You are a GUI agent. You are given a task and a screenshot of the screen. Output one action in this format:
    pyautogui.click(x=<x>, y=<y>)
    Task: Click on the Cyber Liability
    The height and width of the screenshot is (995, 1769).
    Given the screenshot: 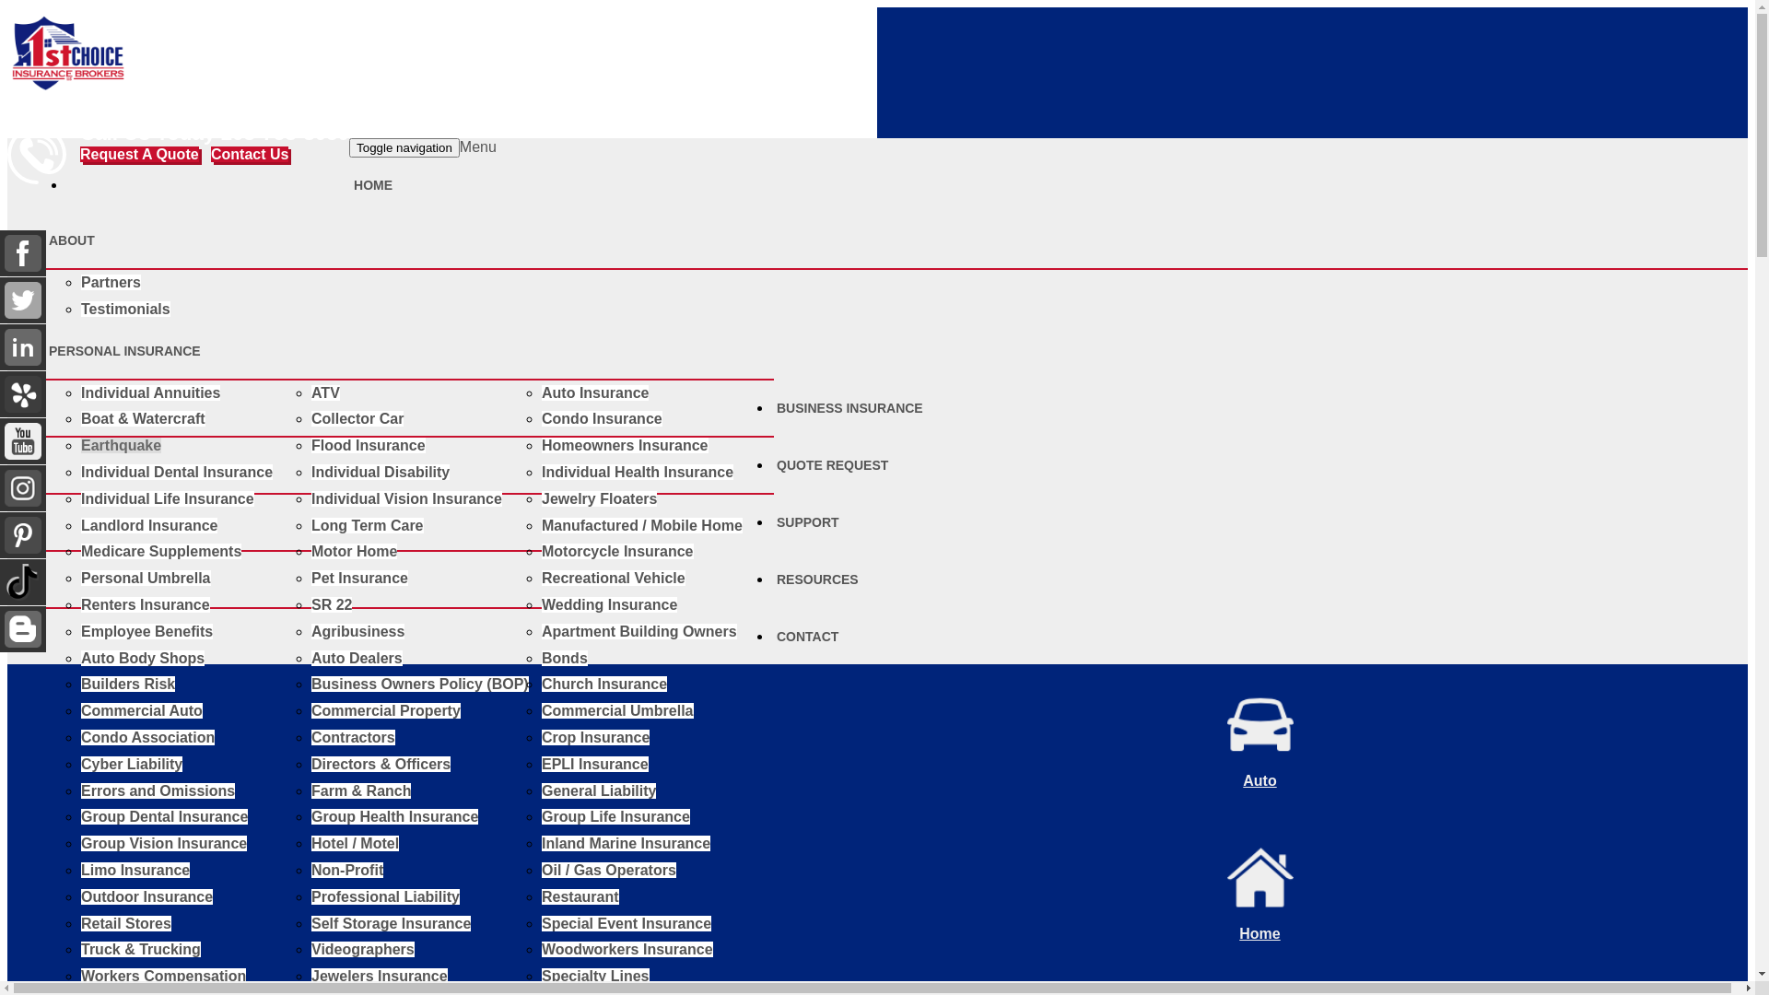 What is the action you would take?
    pyautogui.click(x=132, y=765)
    